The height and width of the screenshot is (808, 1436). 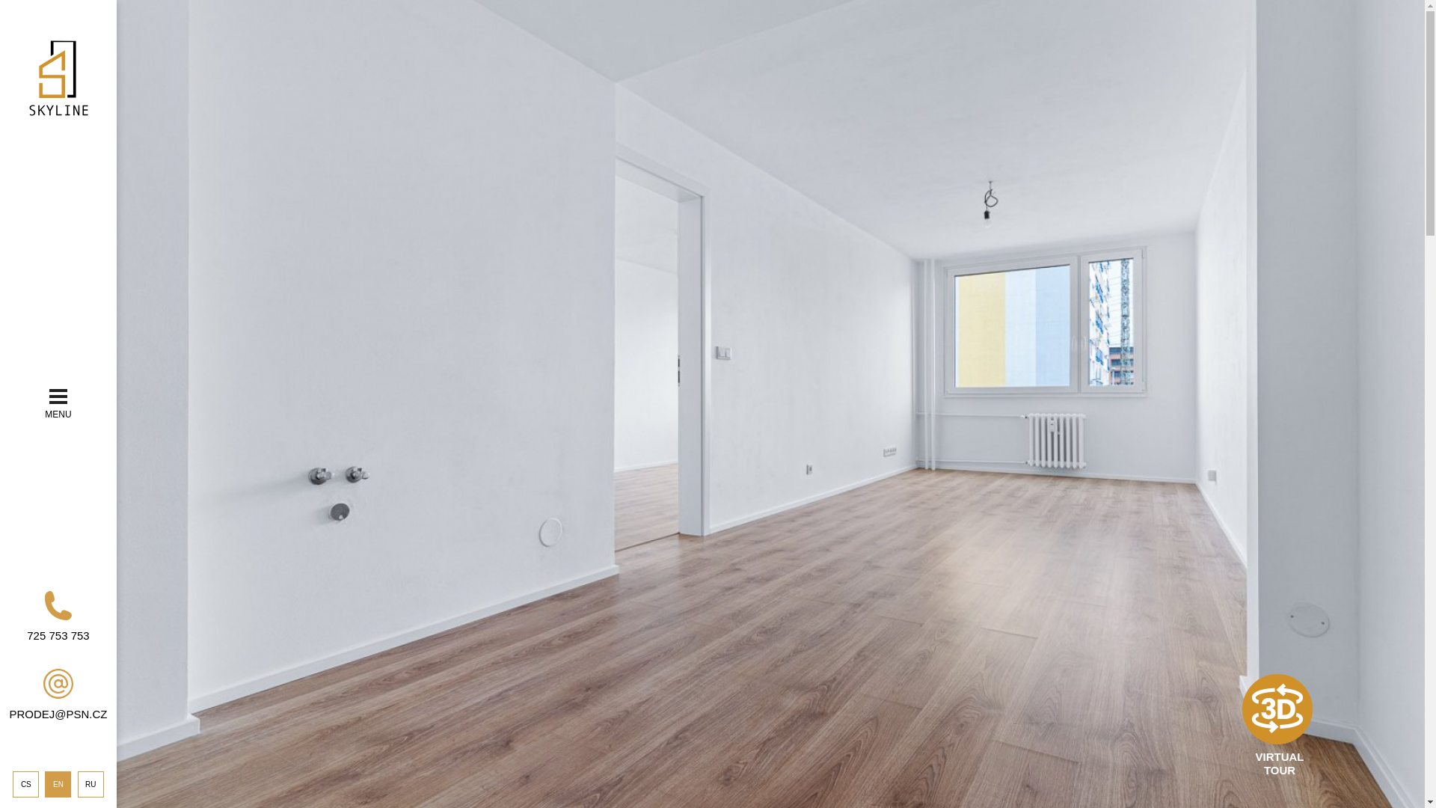 I want to click on 725 753 753, so click(x=57, y=616).